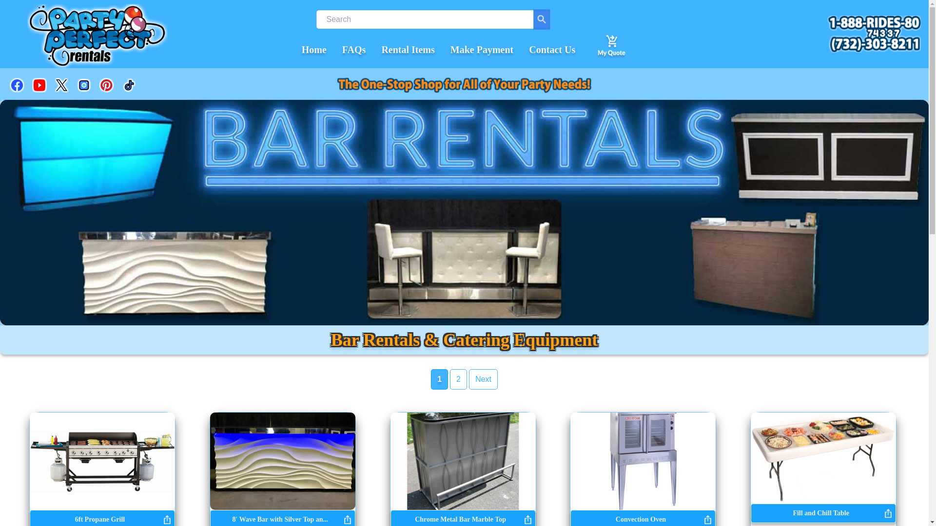 The width and height of the screenshot is (936, 526). What do you see at coordinates (314, 50) in the screenshot?
I see `Home` at bounding box center [314, 50].